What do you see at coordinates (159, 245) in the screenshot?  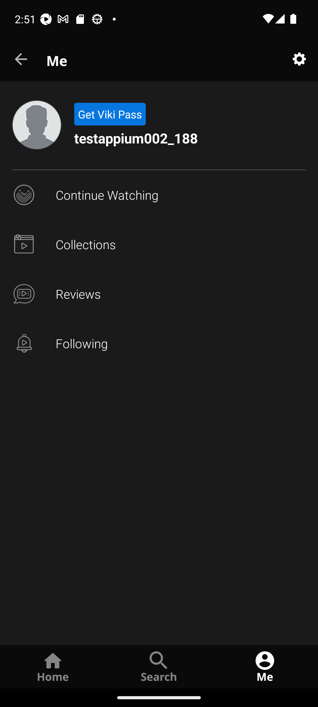 I see `profile_page_user_collections Collections` at bounding box center [159, 245].